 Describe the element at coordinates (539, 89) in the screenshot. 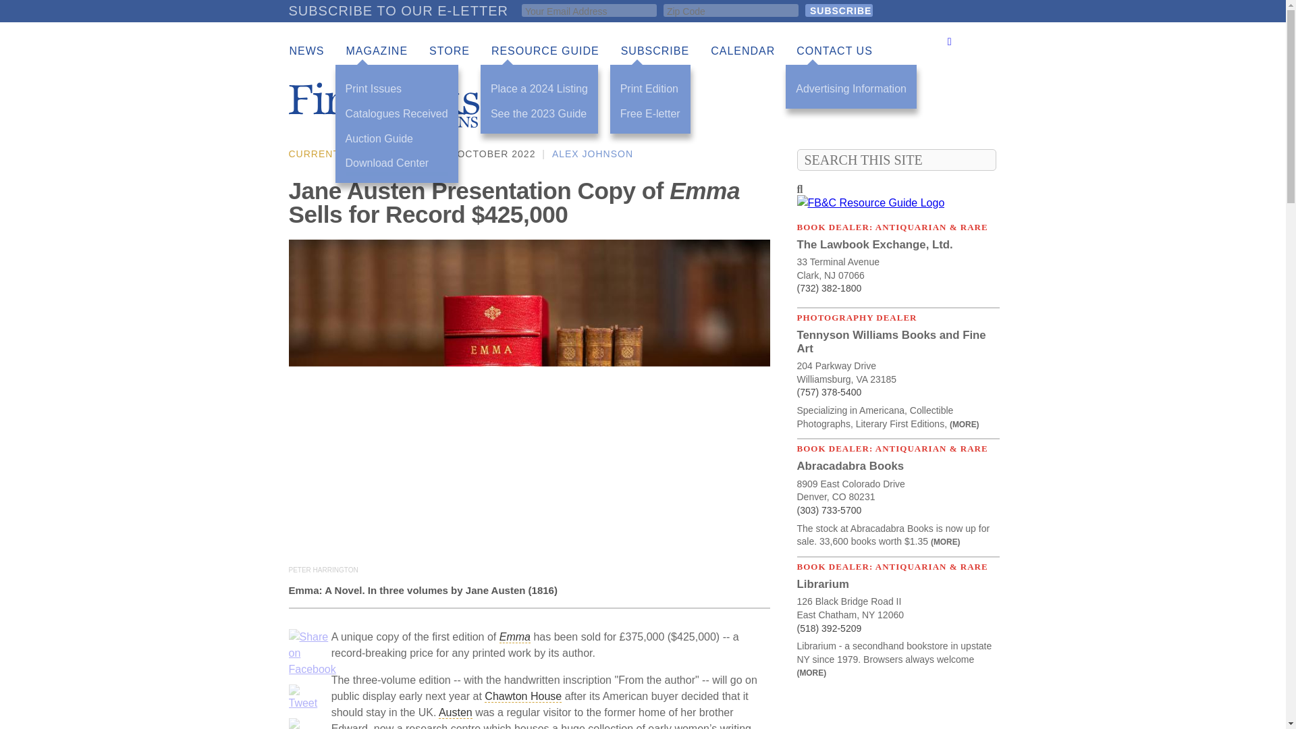

I see `Place a 2024 Listing` at that location.